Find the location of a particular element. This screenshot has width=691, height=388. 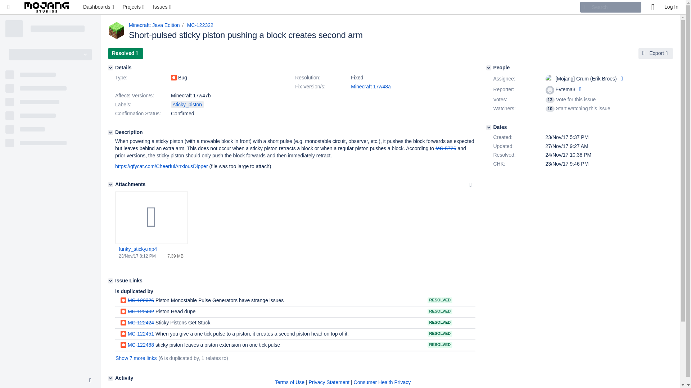

Export this issue in another format is located at coordinates (656, 53).